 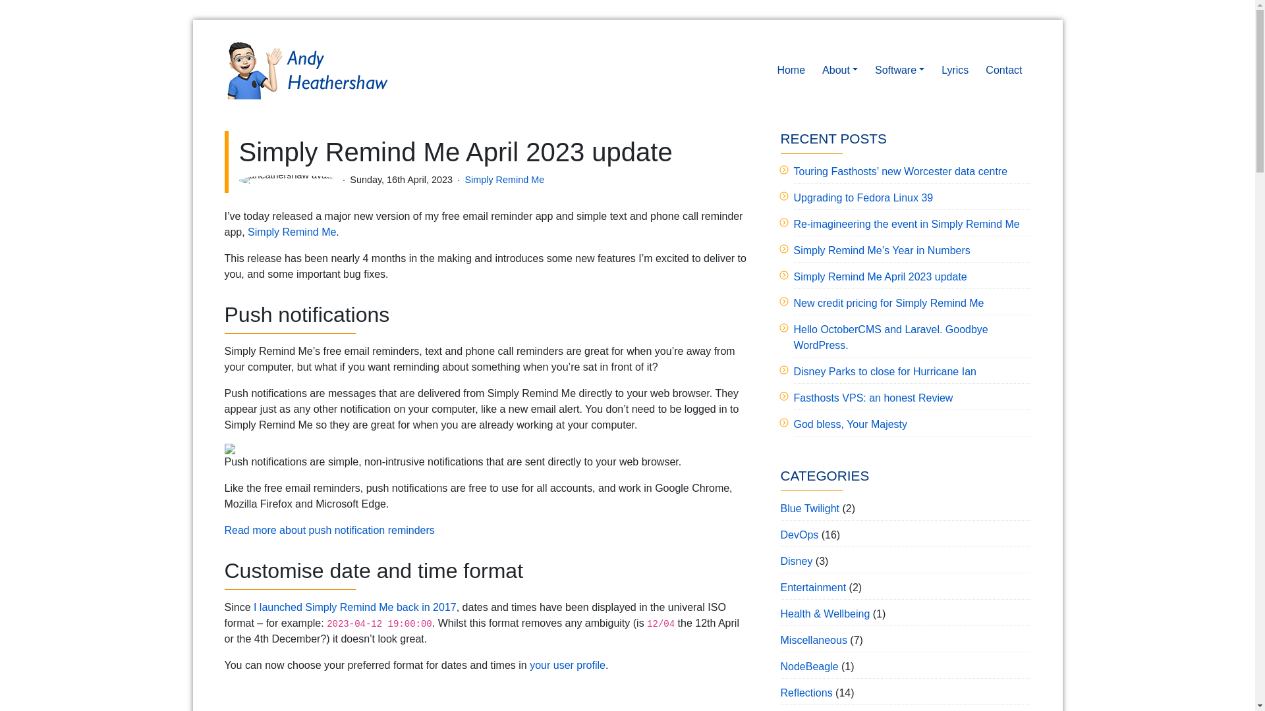 What do you see at coordinates (863, 197) in the screenshot?
I see `Upgrading to Fedora Linux 39` at bounding box center [863, 197].